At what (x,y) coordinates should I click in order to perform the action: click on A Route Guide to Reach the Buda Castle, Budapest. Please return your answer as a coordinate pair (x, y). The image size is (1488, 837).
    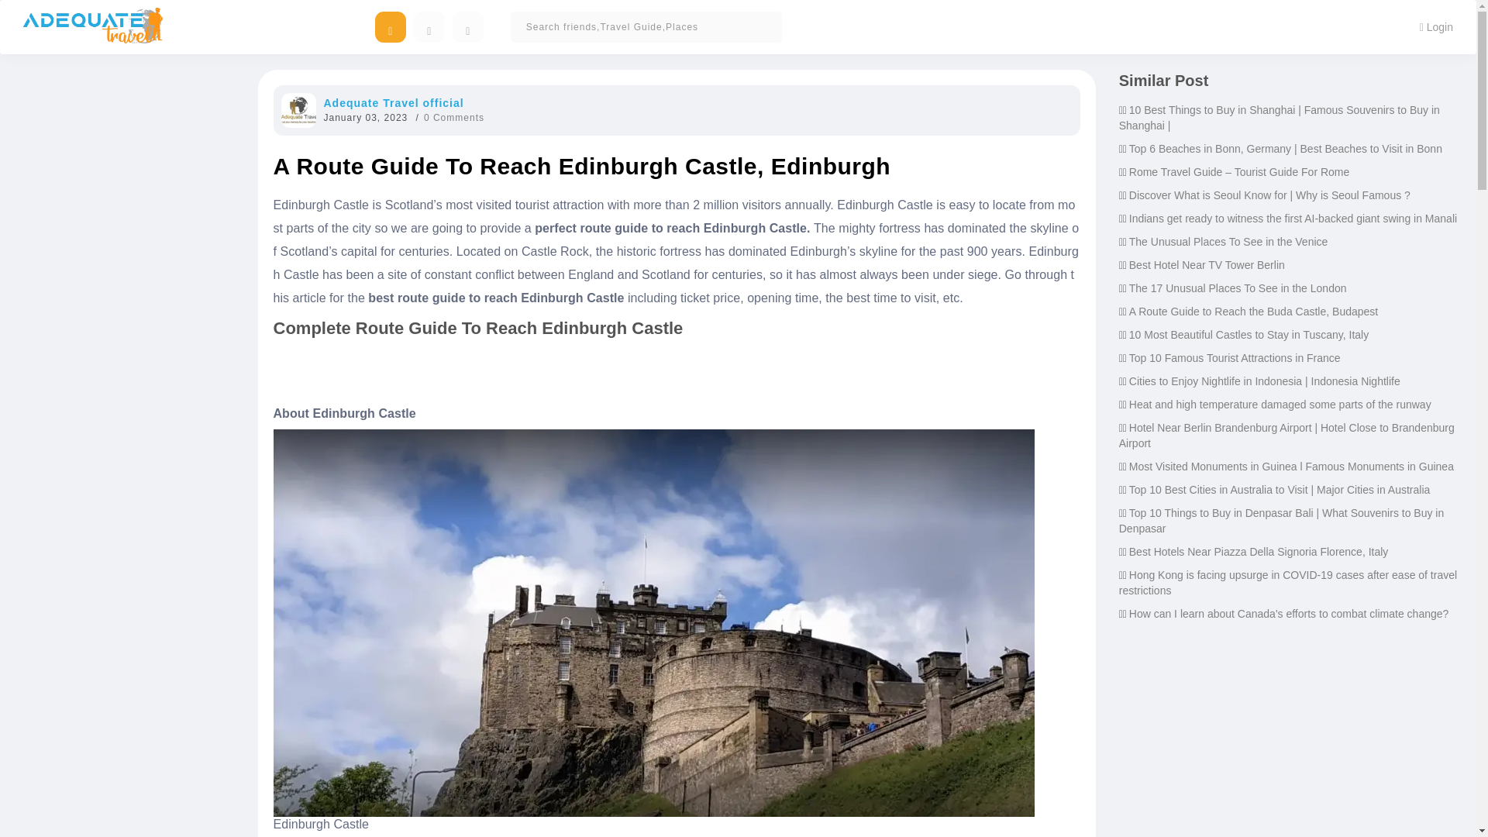
    Looking at the image, I should click on (1253, 312).